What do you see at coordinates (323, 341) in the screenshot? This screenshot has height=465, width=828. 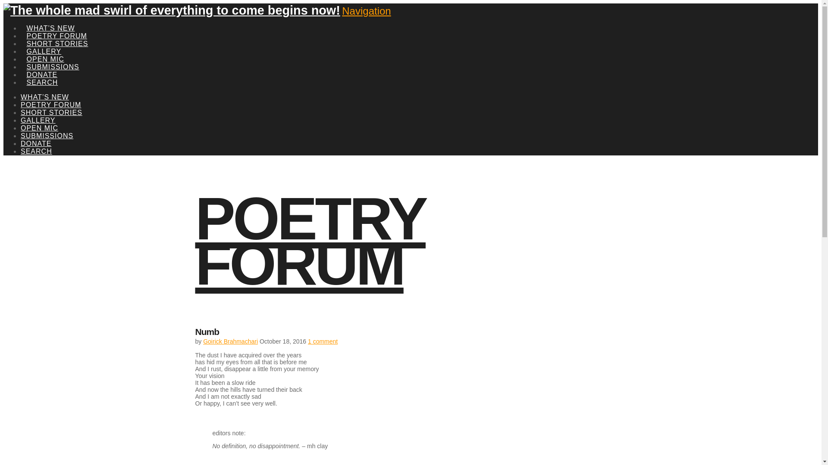 I see `1 comment` at bounding box center [323, 341].